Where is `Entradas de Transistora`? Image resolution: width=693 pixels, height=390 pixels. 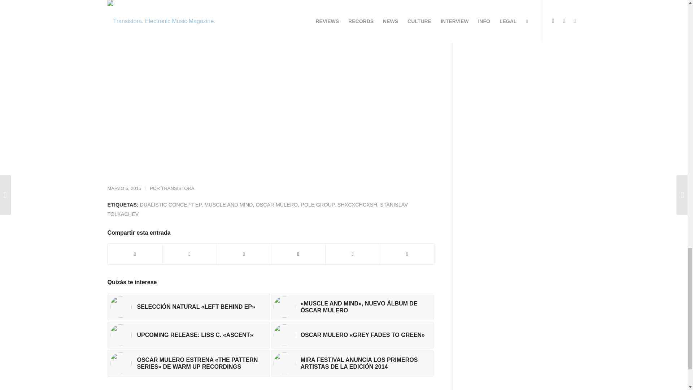 Entradas de Transistora is located at coordinates (178, 188).